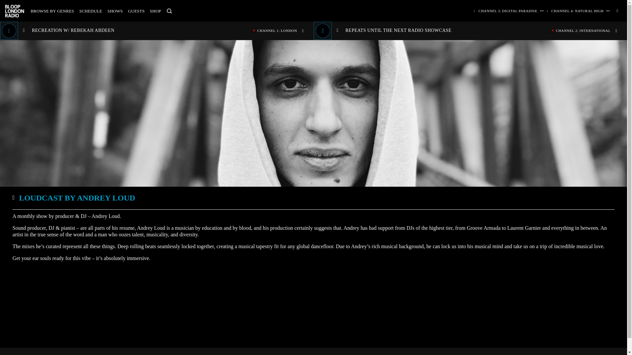 The width and height of the screenshot is (632, 355). I want to click on    CHANNEL 3: DIGITAL PARADISE, so click(506, 11).